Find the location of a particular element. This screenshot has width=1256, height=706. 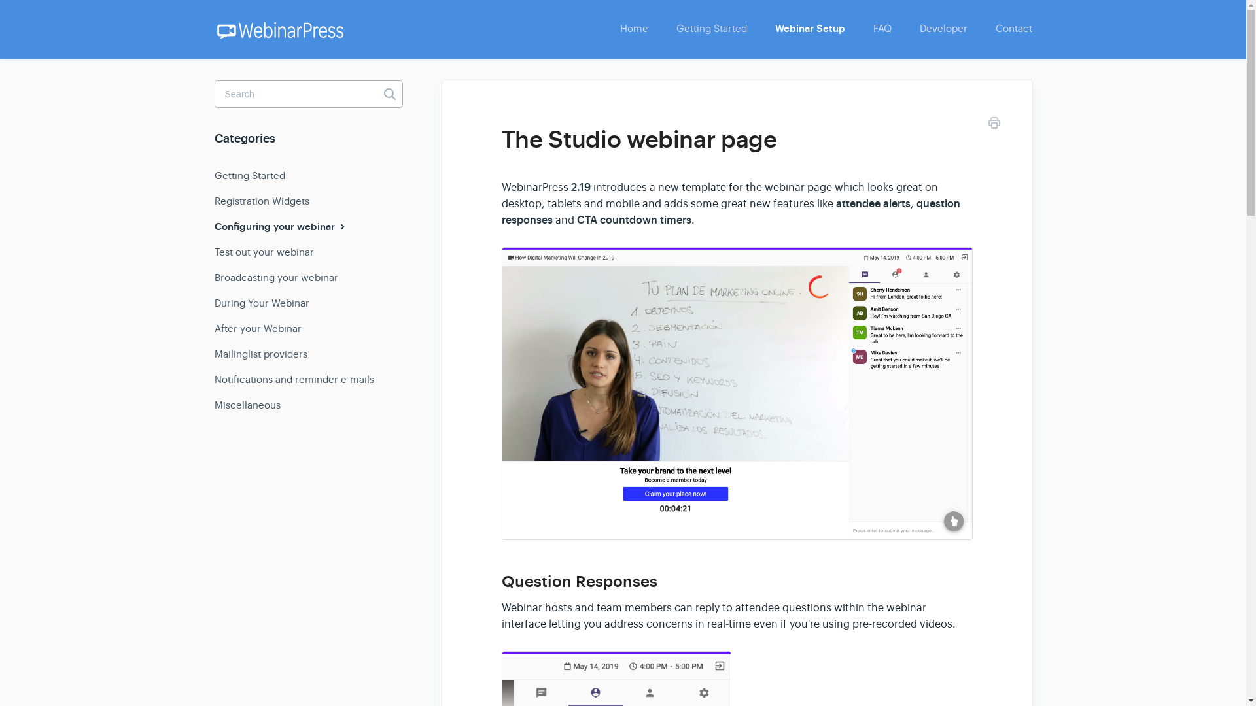

search-query is located at coordinates (309, 94).